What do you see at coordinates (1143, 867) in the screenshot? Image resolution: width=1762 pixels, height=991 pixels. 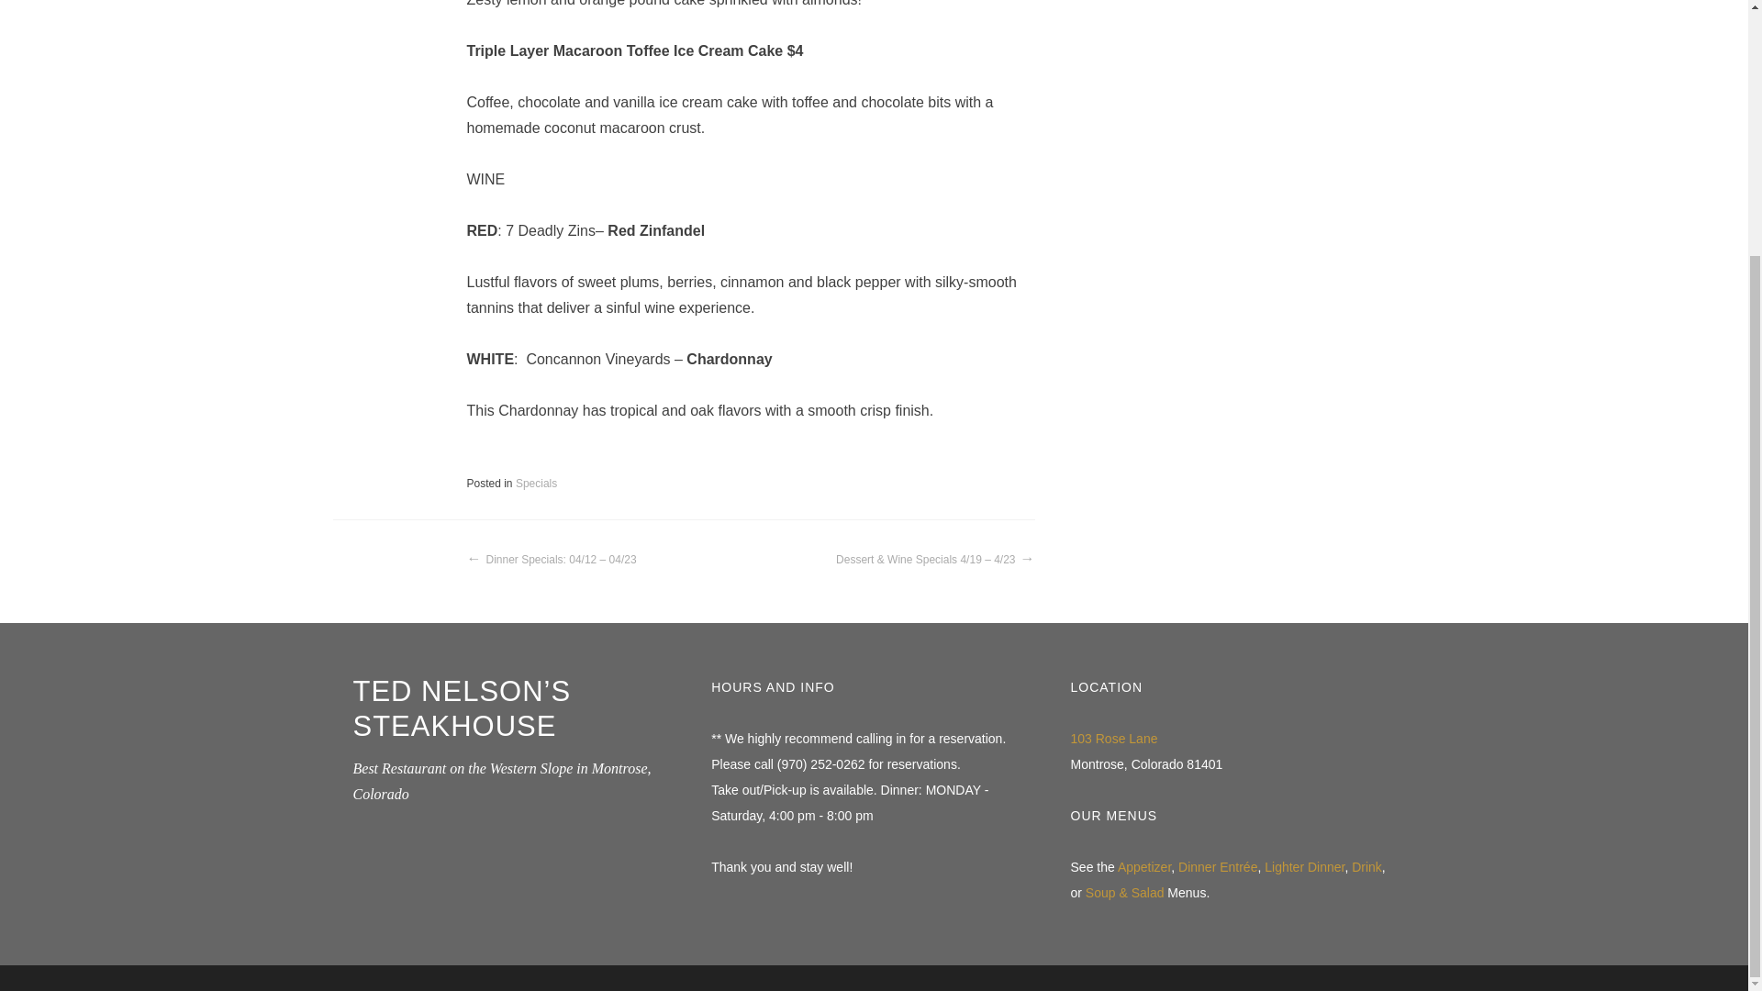 I see `Appetizer` at bounding box center [1143, 867].